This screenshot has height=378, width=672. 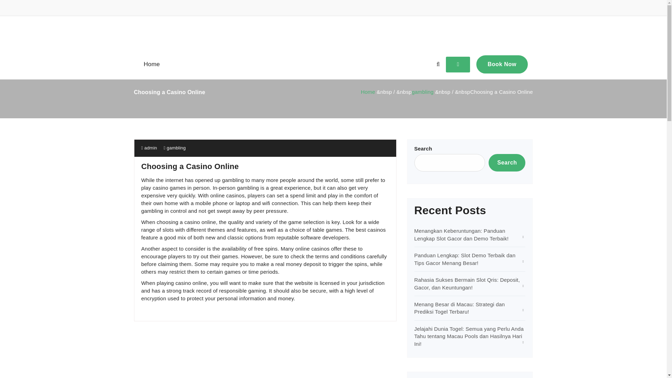 What do you see at coordinates (176, 148) in the screenshot?
I see `gambling` at bounding box center [176, 148].